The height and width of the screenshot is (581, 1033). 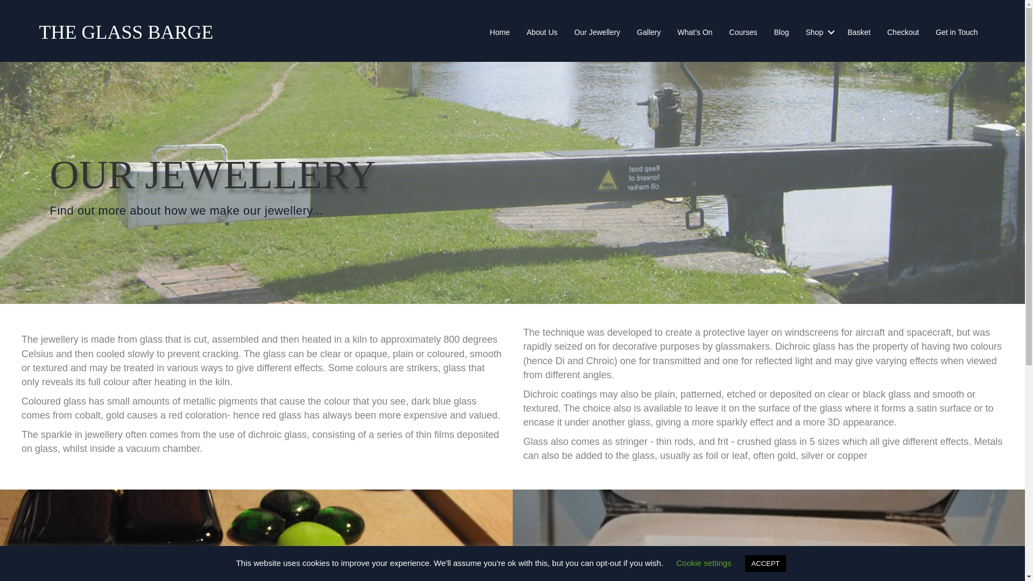 I want to click on Our Jewellery, so click(x=597, y=32).